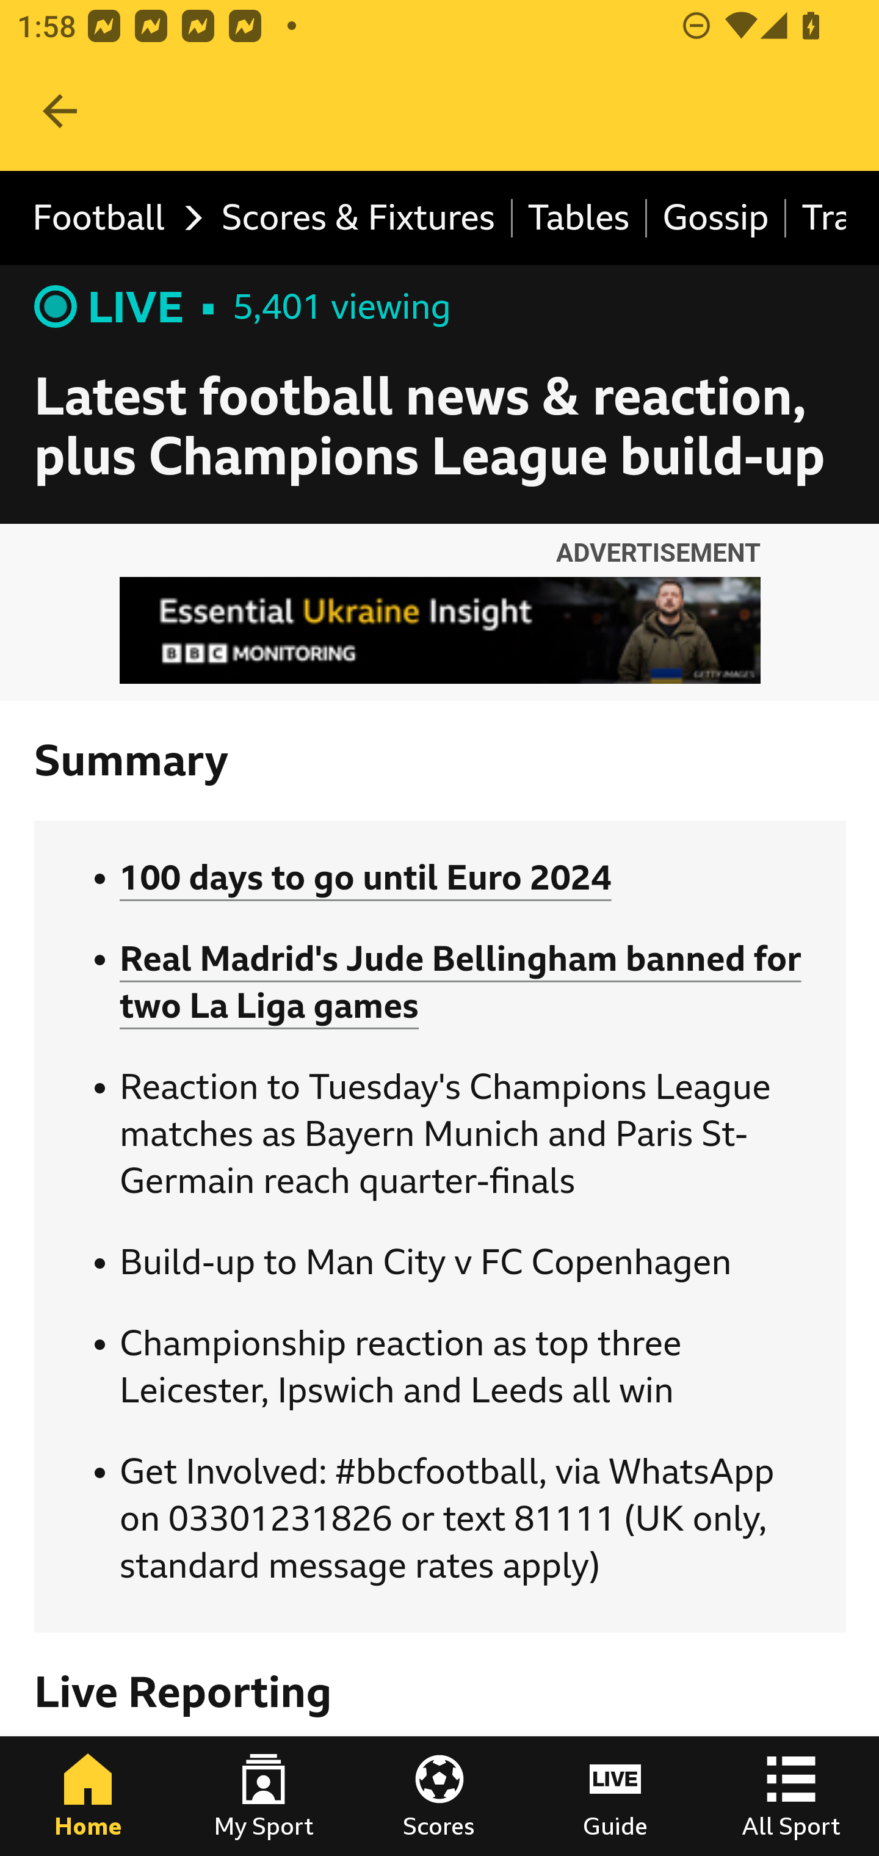  What do you see at coordinates (359, 219) in the screenshot?
I see `Scores & Fixtures` at bounding box center [359, 219].